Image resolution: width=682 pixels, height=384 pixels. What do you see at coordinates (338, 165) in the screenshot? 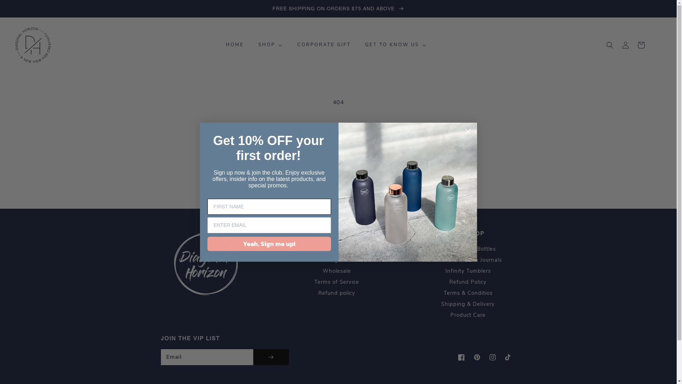
I see `CONTINUE SHOPPING` at bounding box center [338, 165].